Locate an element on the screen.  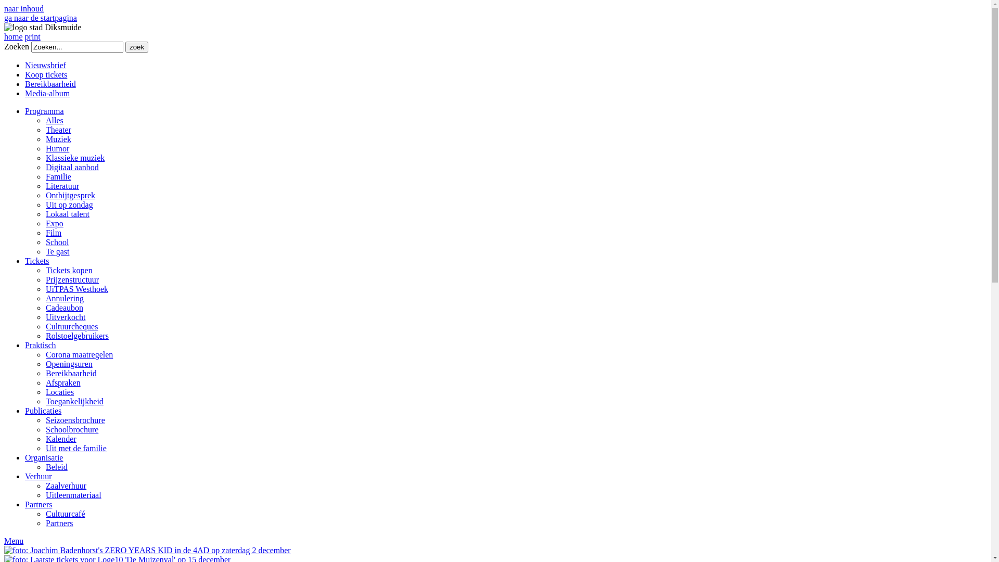
Openingsuren is located at coordinates (69, 364).